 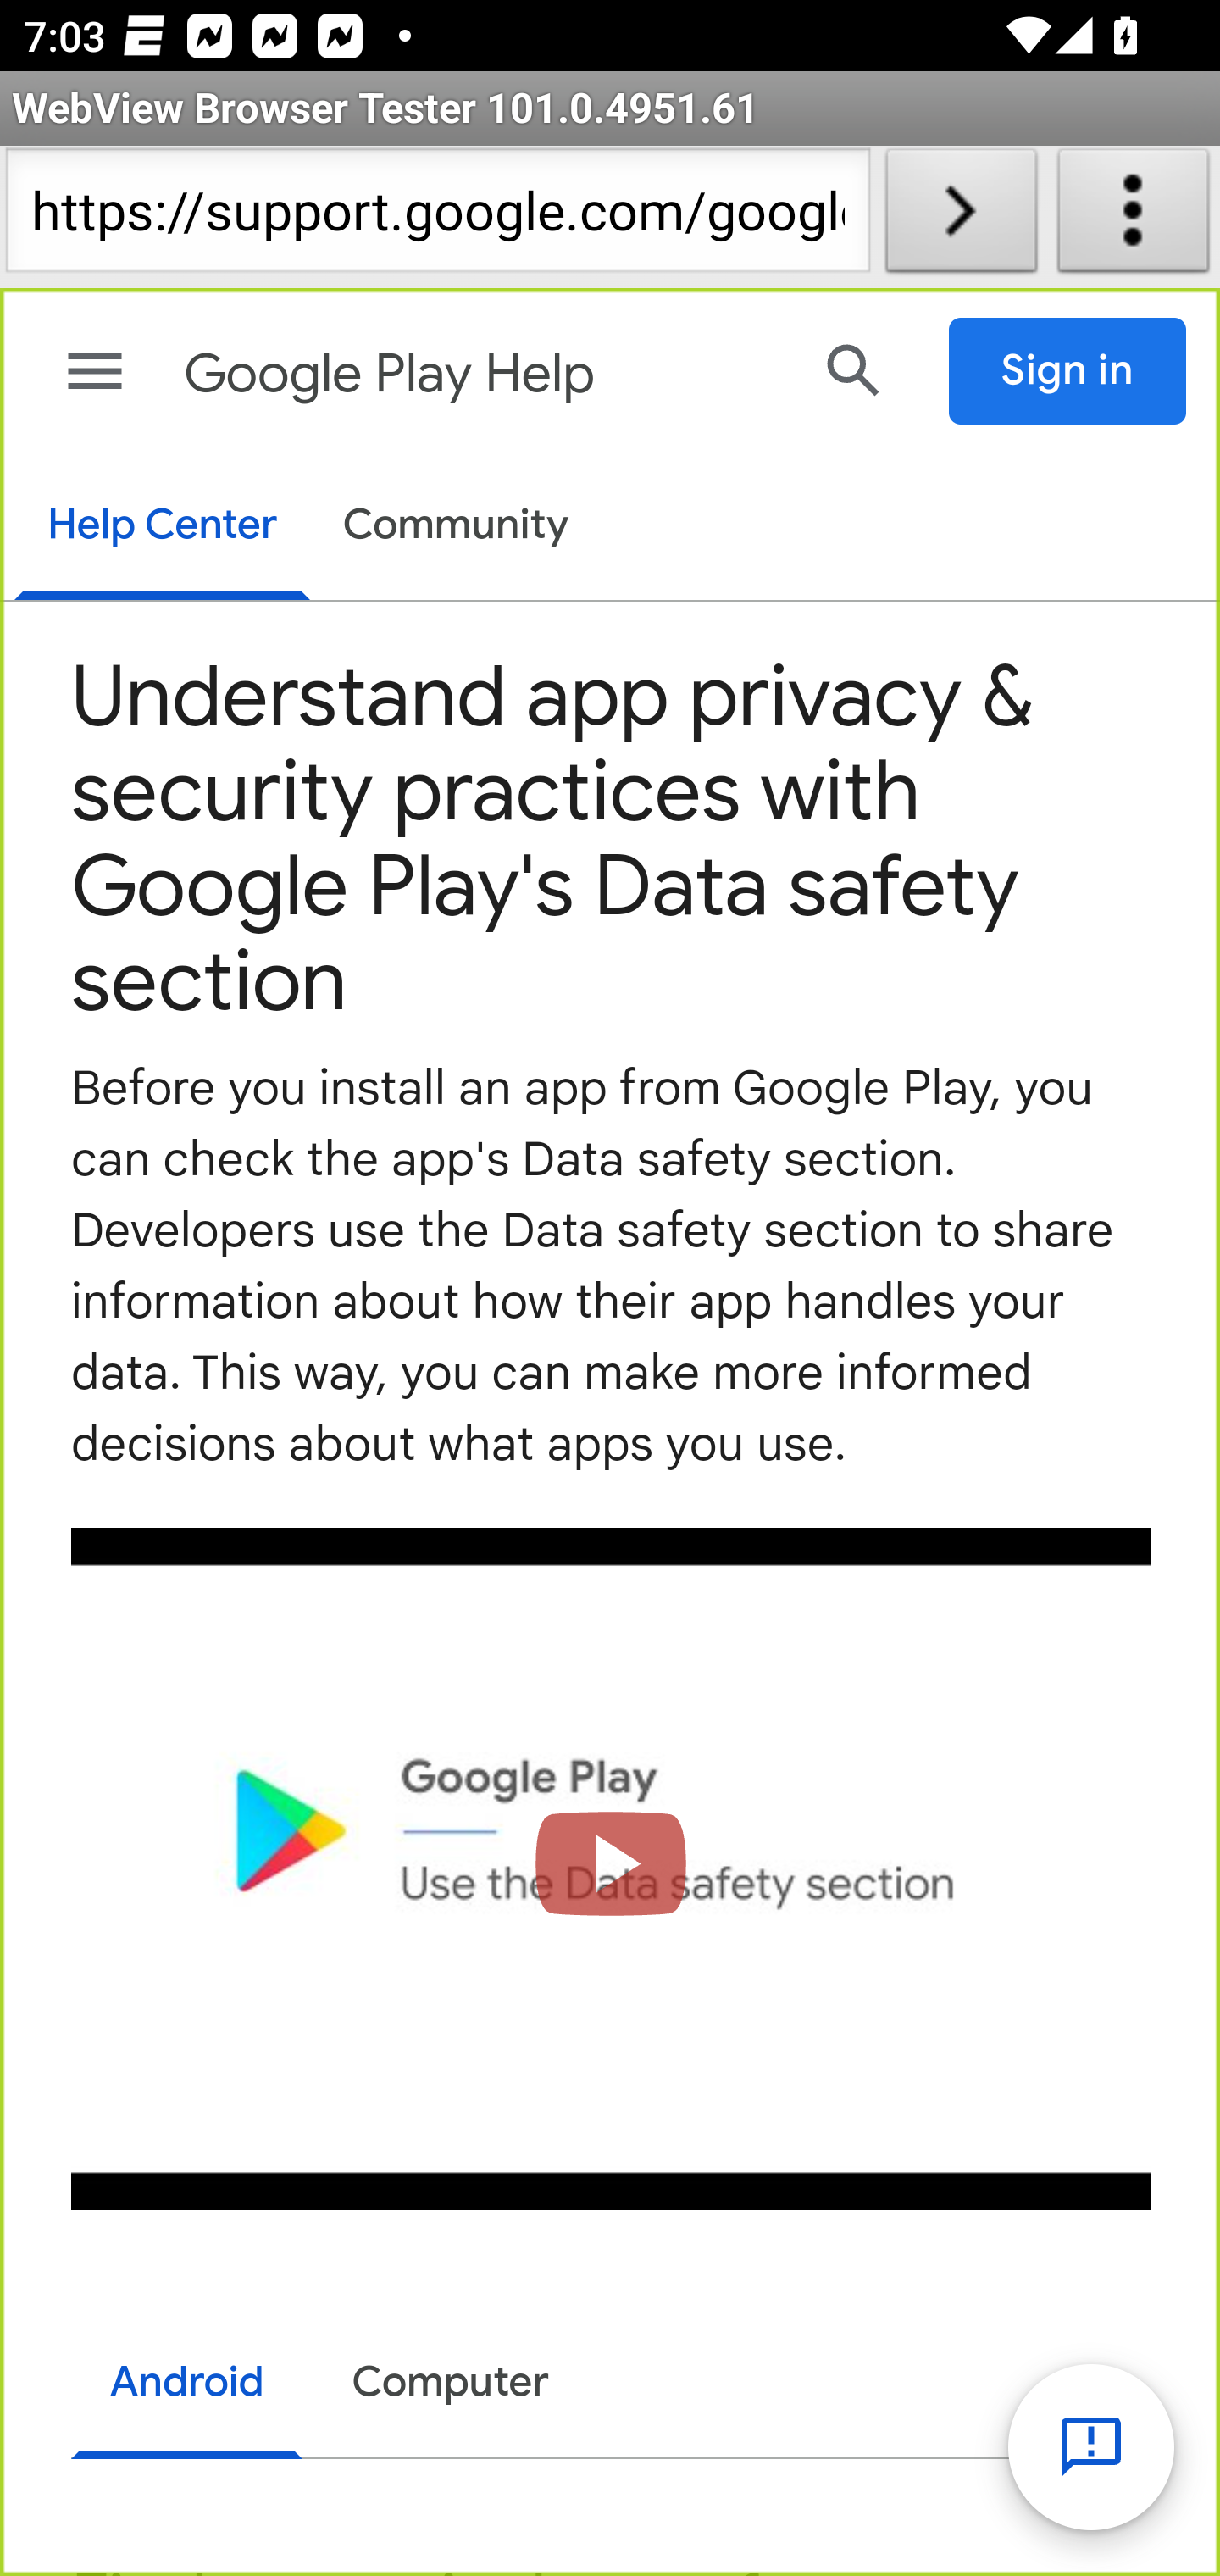 I want to click on Load video, so click(x=612, y=1868).